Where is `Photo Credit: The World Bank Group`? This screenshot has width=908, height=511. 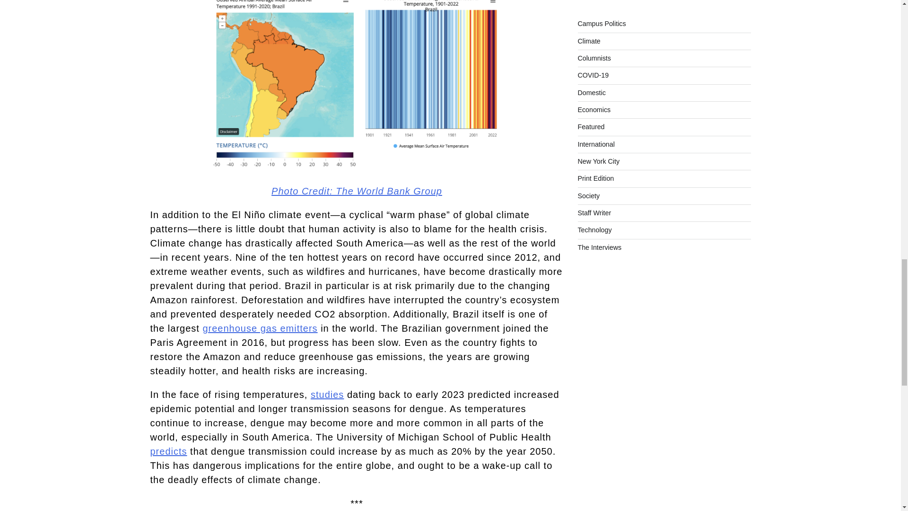 Photo Credit: The World Bank Group is located at coordinates (357, 191).